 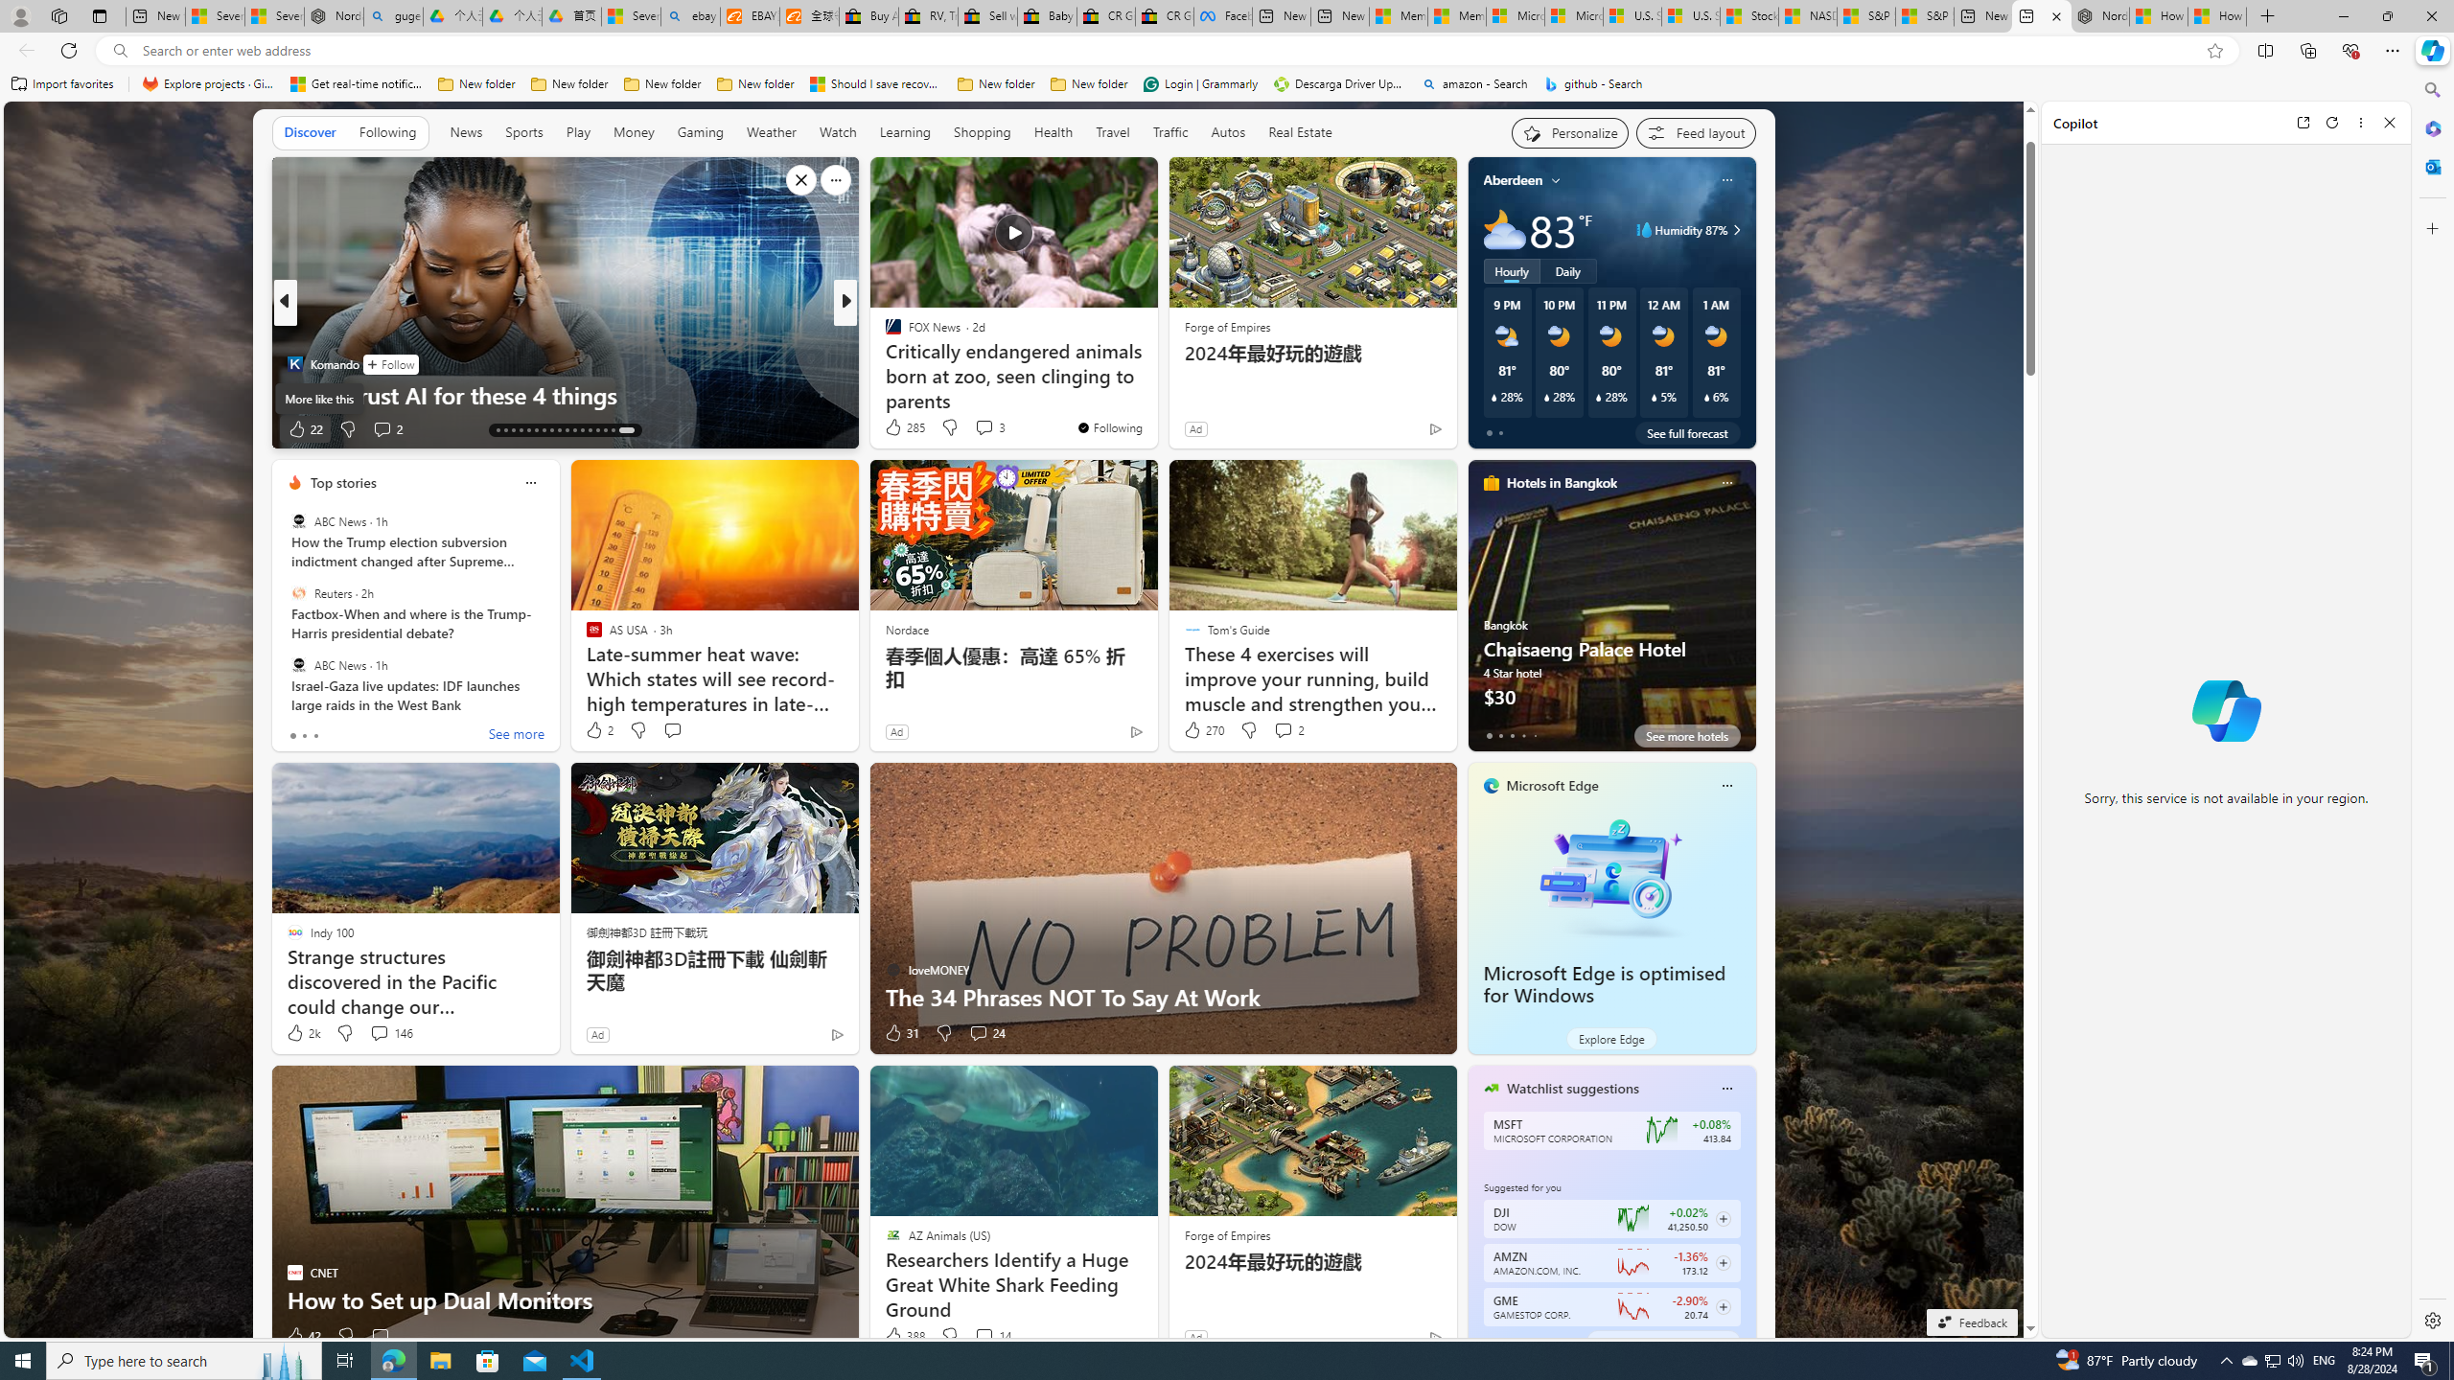 I want to click on View comments 24 Comment, so click(x=985, y=1033).